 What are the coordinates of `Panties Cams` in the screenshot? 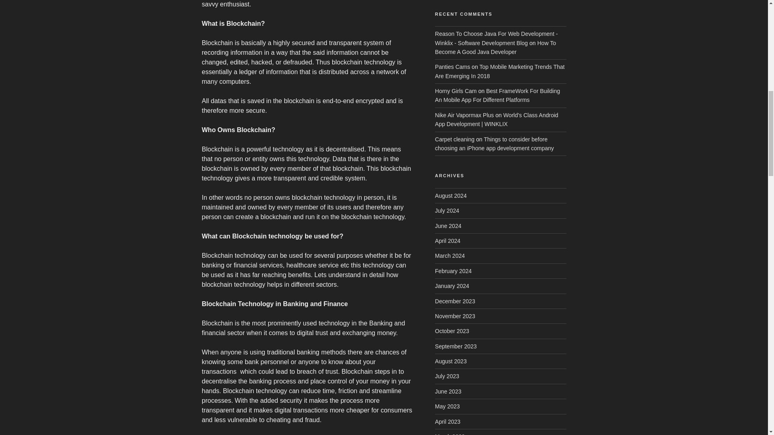 It's located at (452, 66).